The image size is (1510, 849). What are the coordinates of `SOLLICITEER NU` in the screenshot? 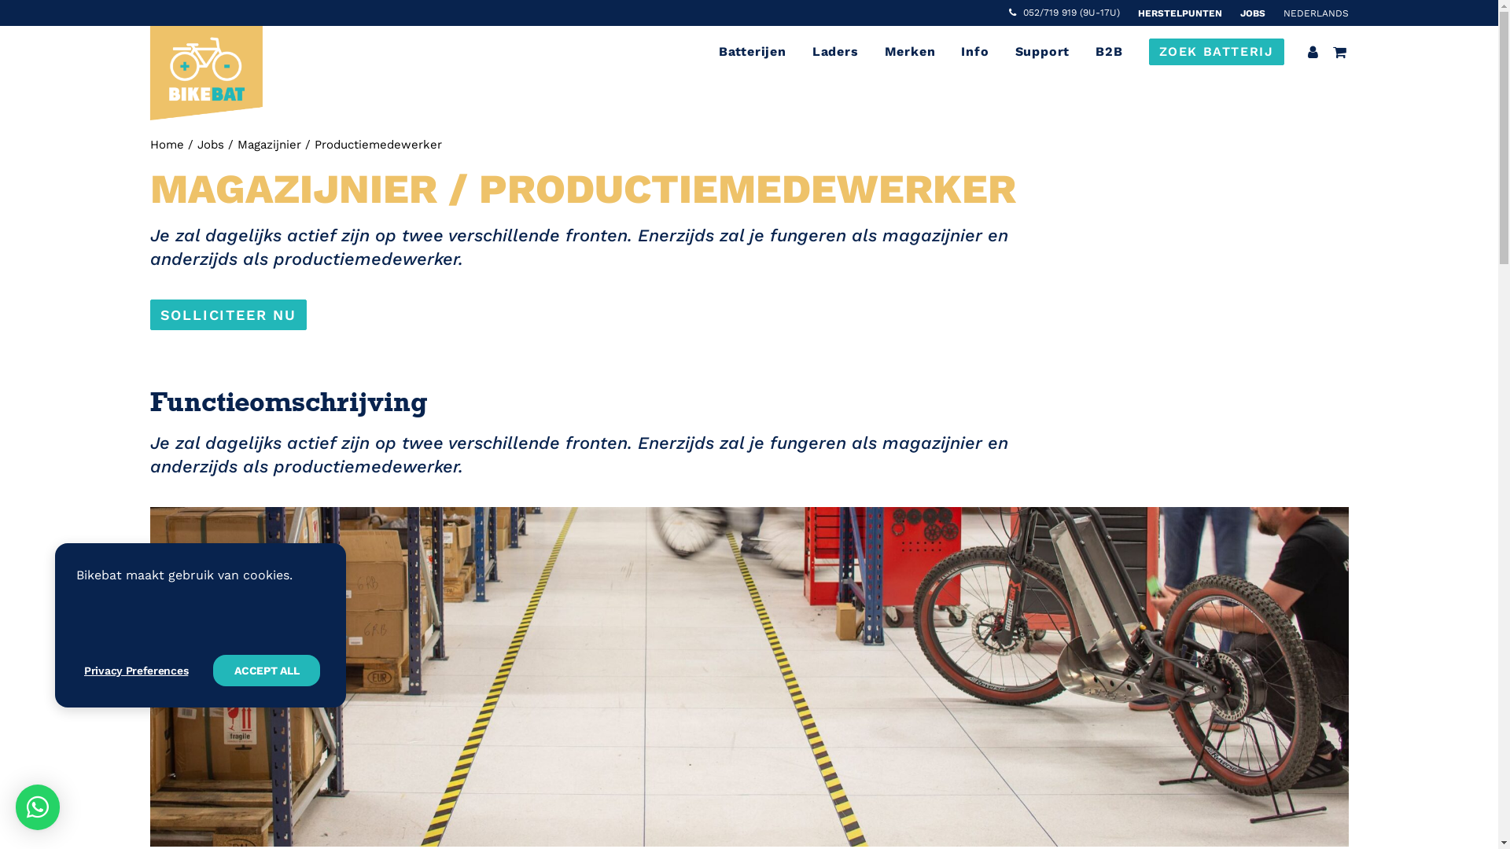 It's located at (228, 314).